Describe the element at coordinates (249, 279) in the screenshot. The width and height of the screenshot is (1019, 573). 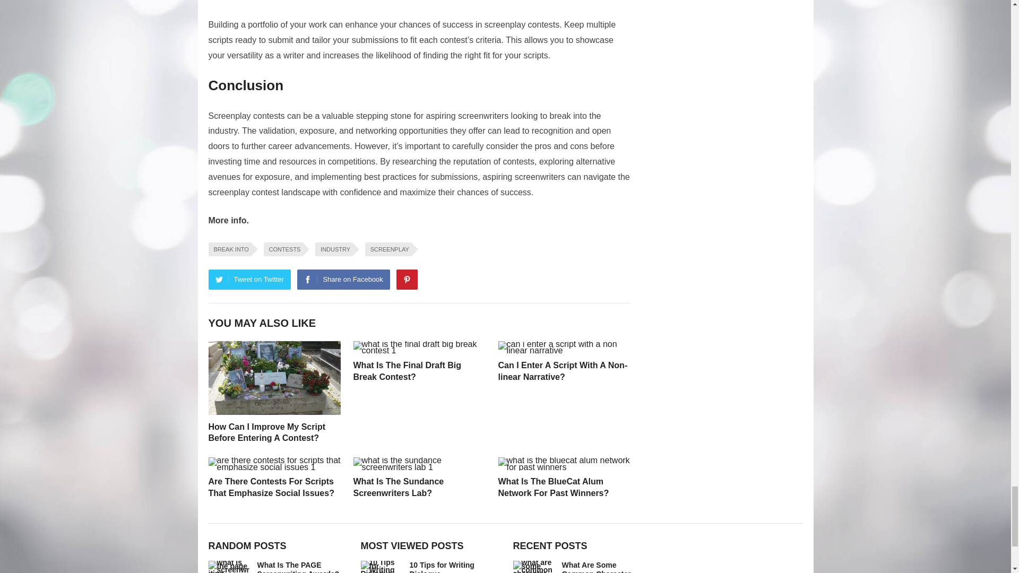
I see `Tweet on Twitter` at that location.